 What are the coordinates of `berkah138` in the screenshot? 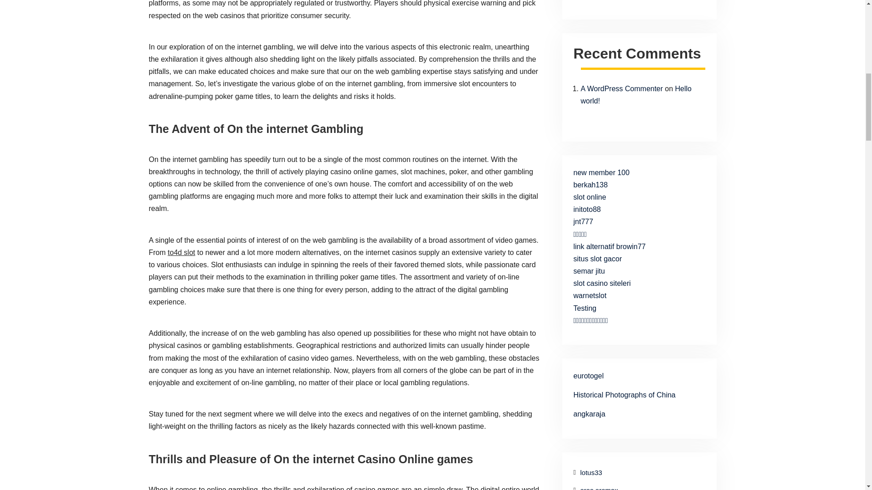 It's located at (590, 184).